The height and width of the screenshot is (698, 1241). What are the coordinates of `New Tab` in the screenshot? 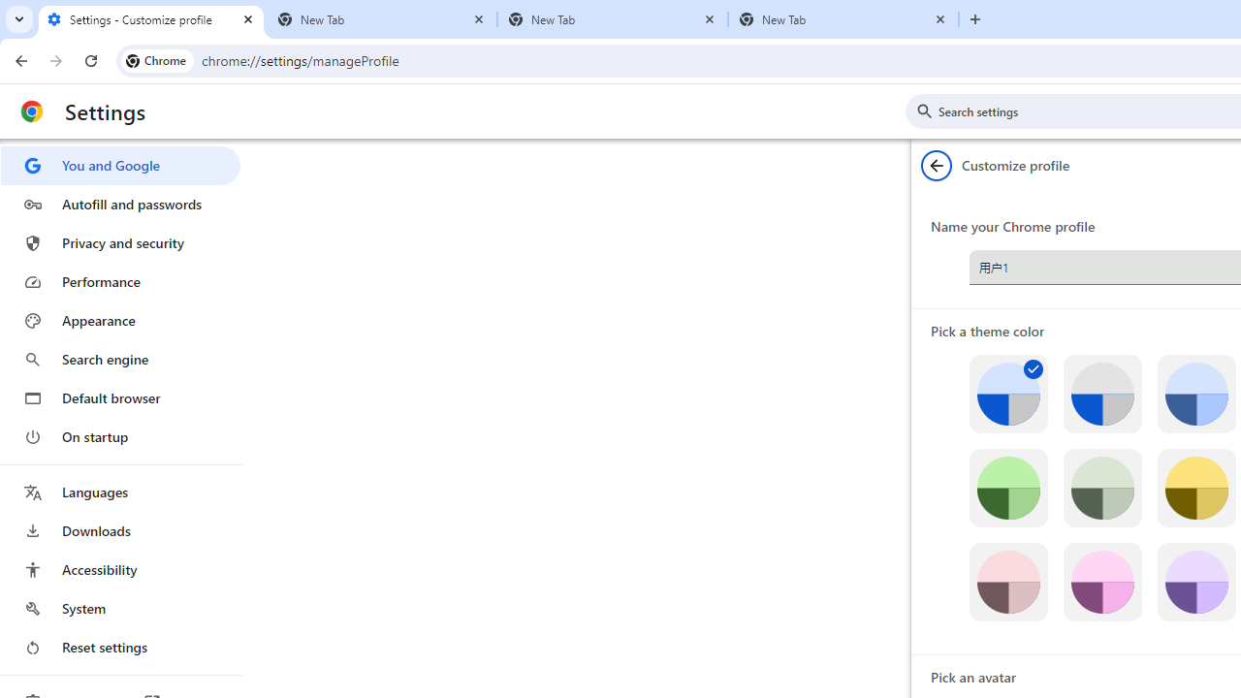 It's located at (613, 19).